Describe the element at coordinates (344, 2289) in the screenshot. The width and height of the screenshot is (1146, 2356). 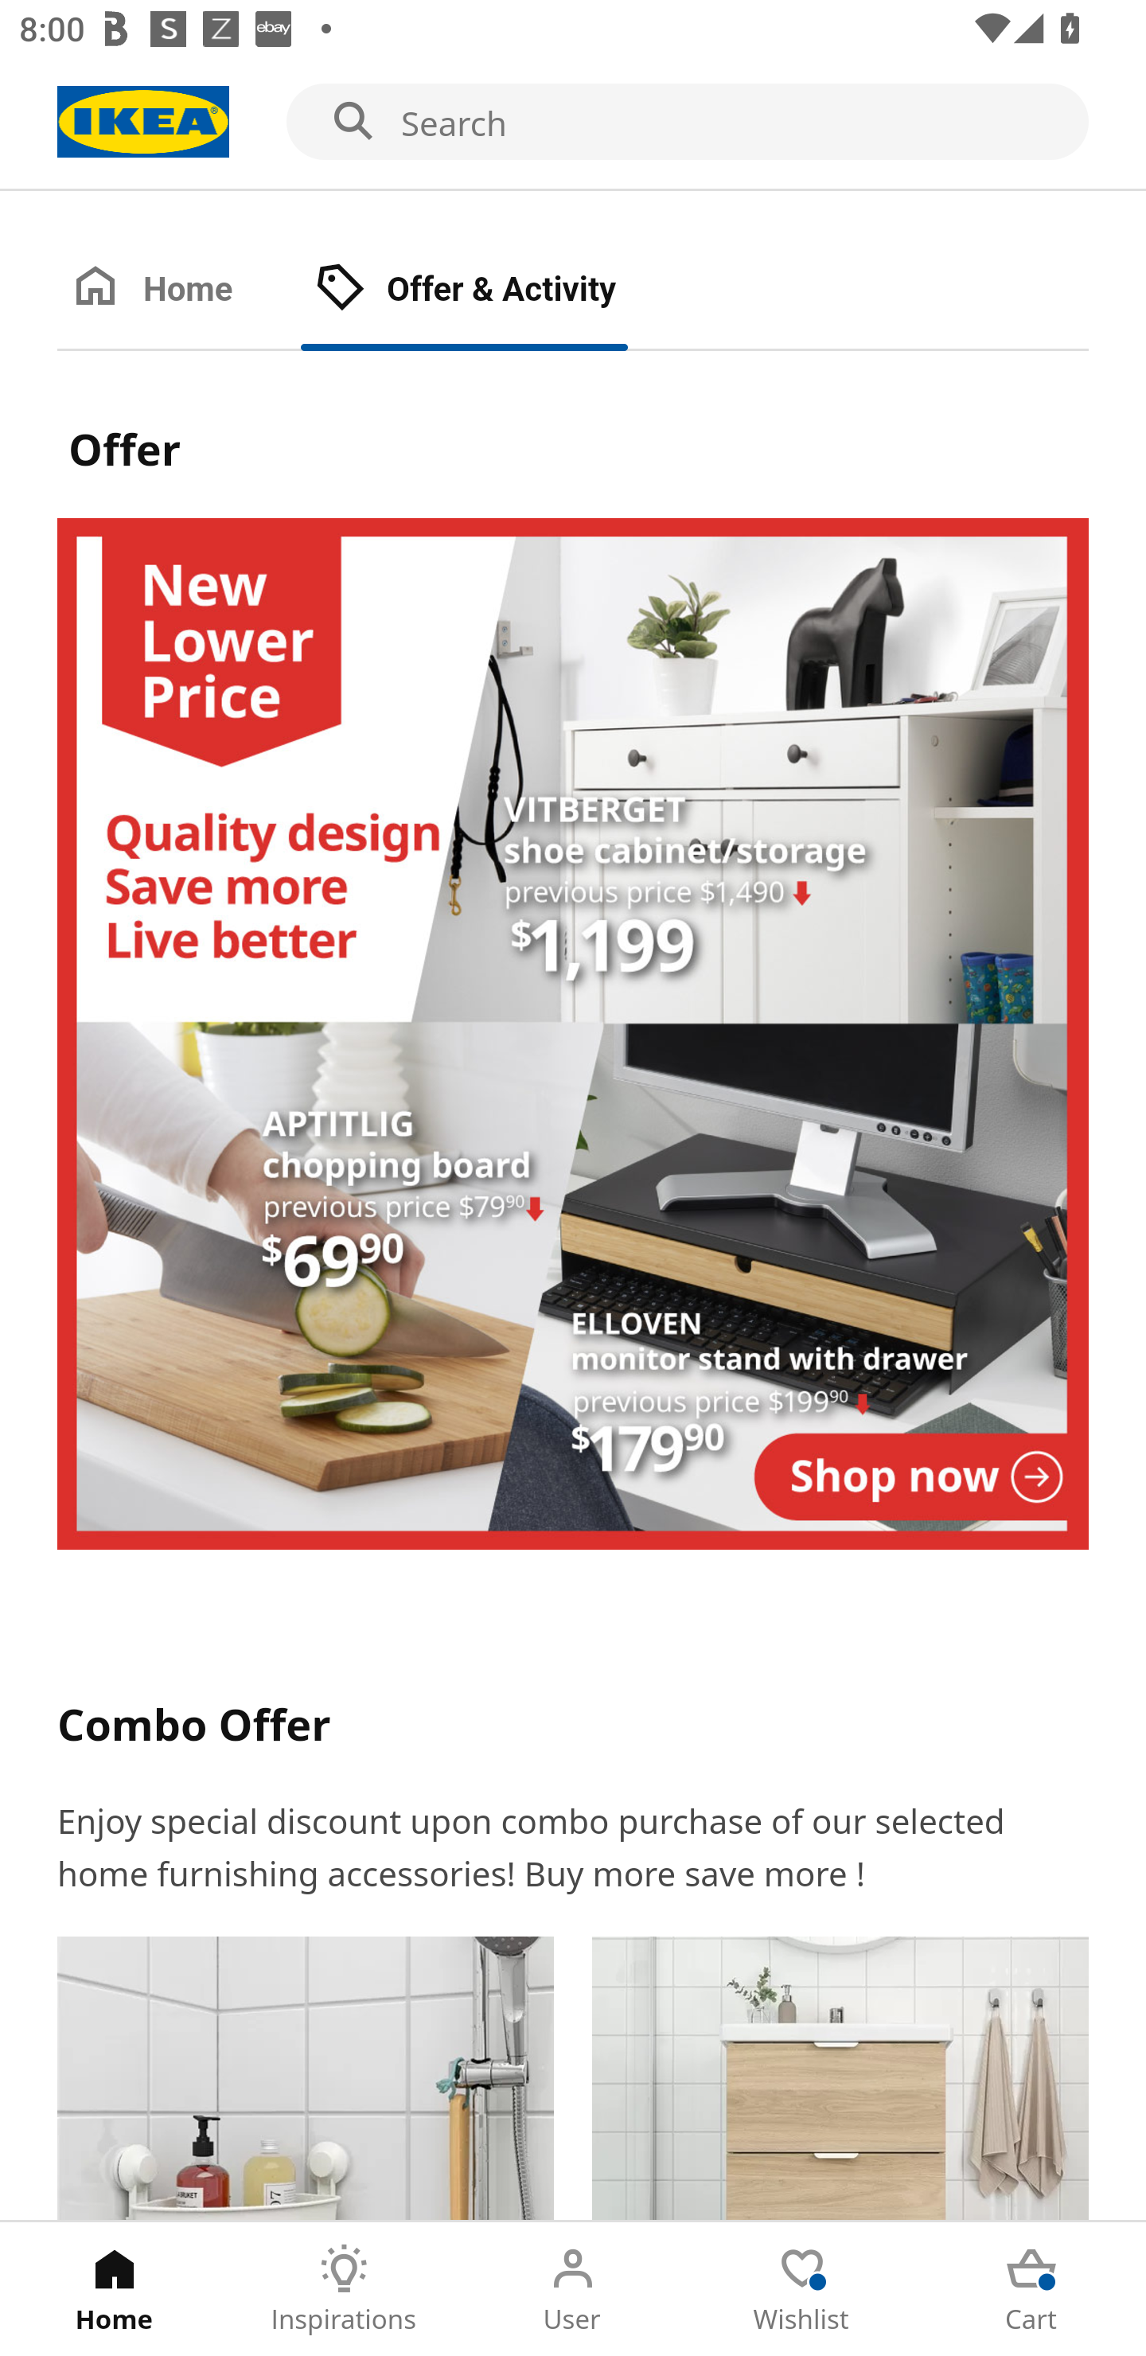
I see `Inspirations
Tab 2 of 5` at that location.